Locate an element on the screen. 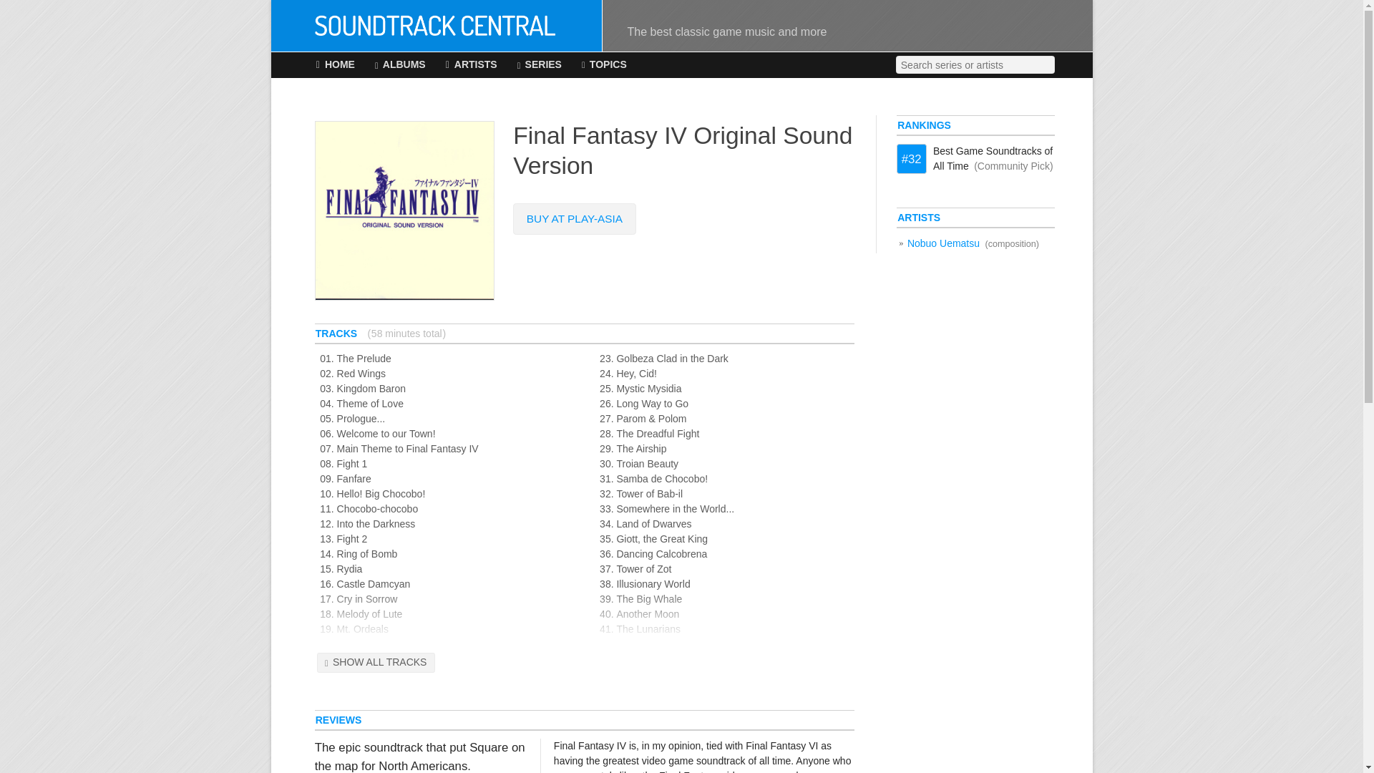  HOME is located at coordinates (335, 65).